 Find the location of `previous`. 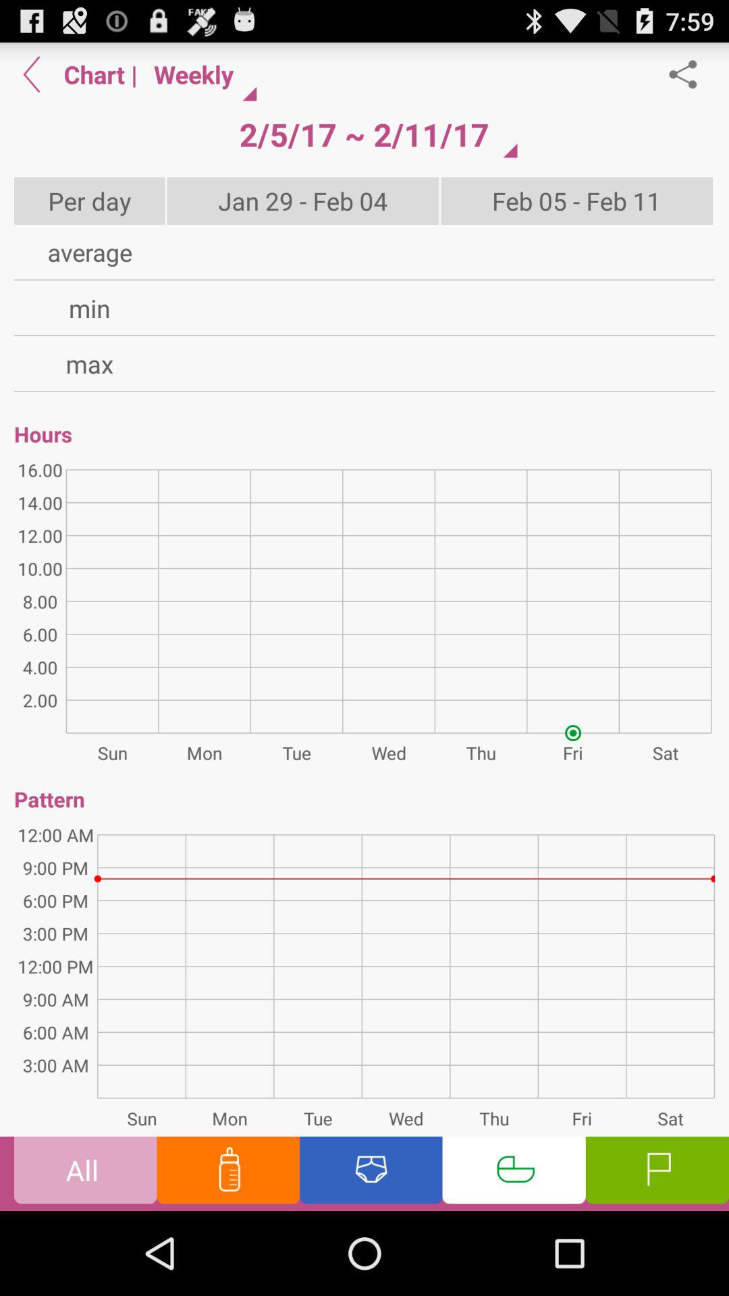

previous is located at coordinates (32, 74).